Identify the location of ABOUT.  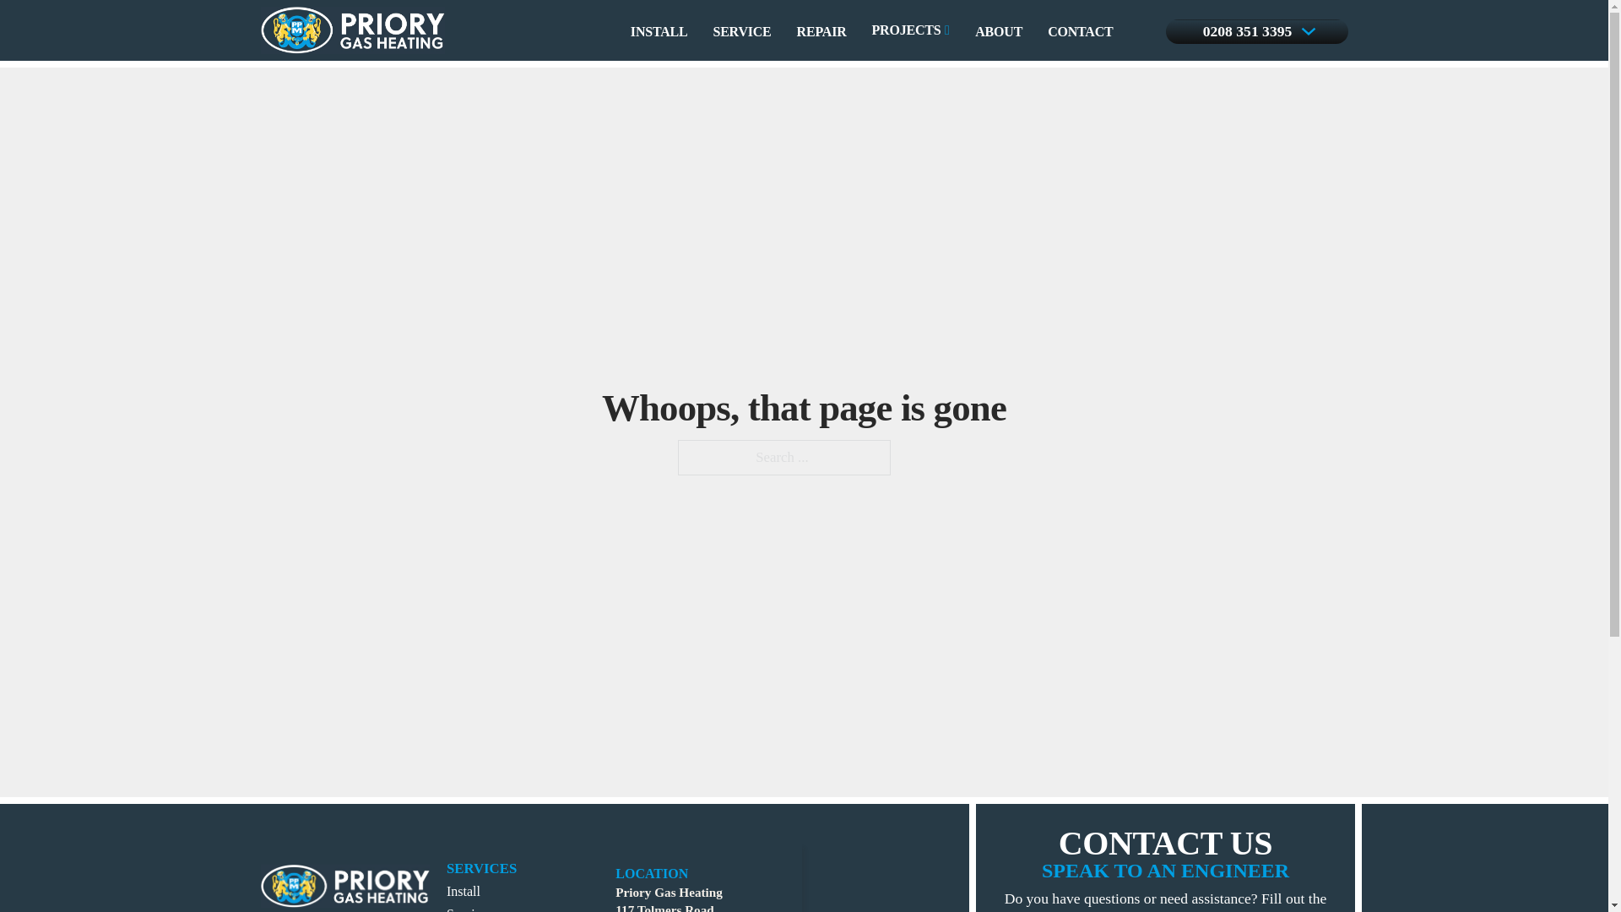
(999, 209).